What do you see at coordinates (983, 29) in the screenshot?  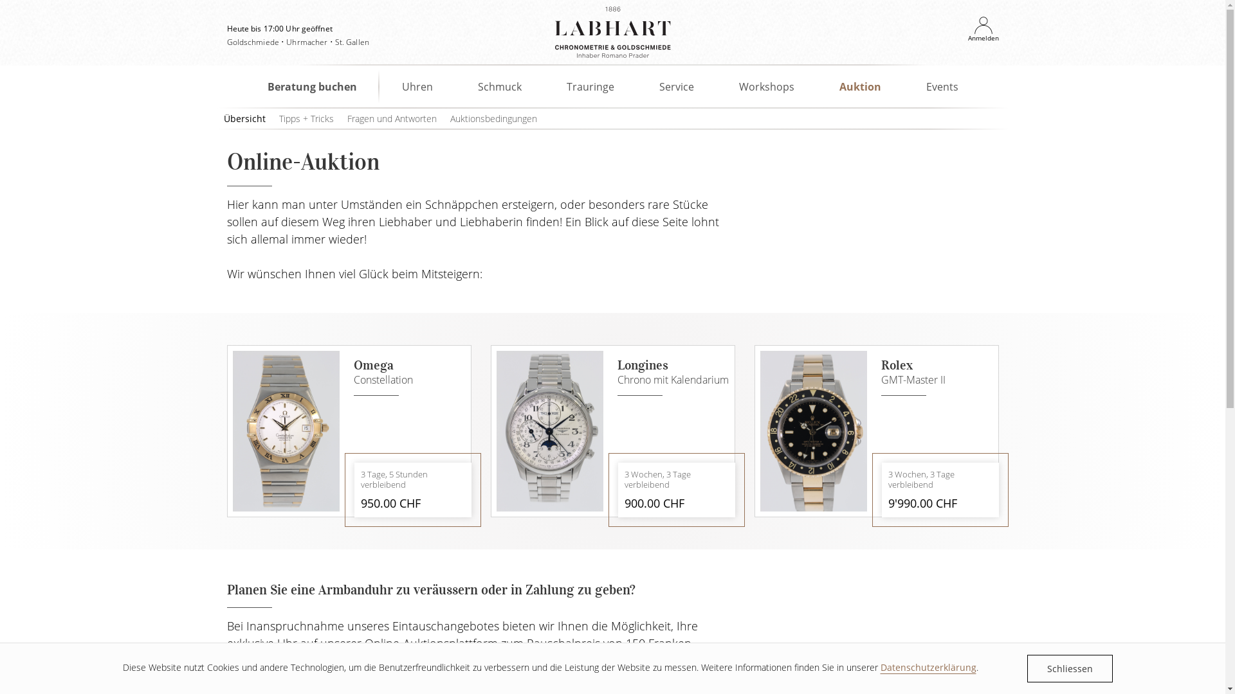 I see `Anmelden` at bounding box center [983, 29].